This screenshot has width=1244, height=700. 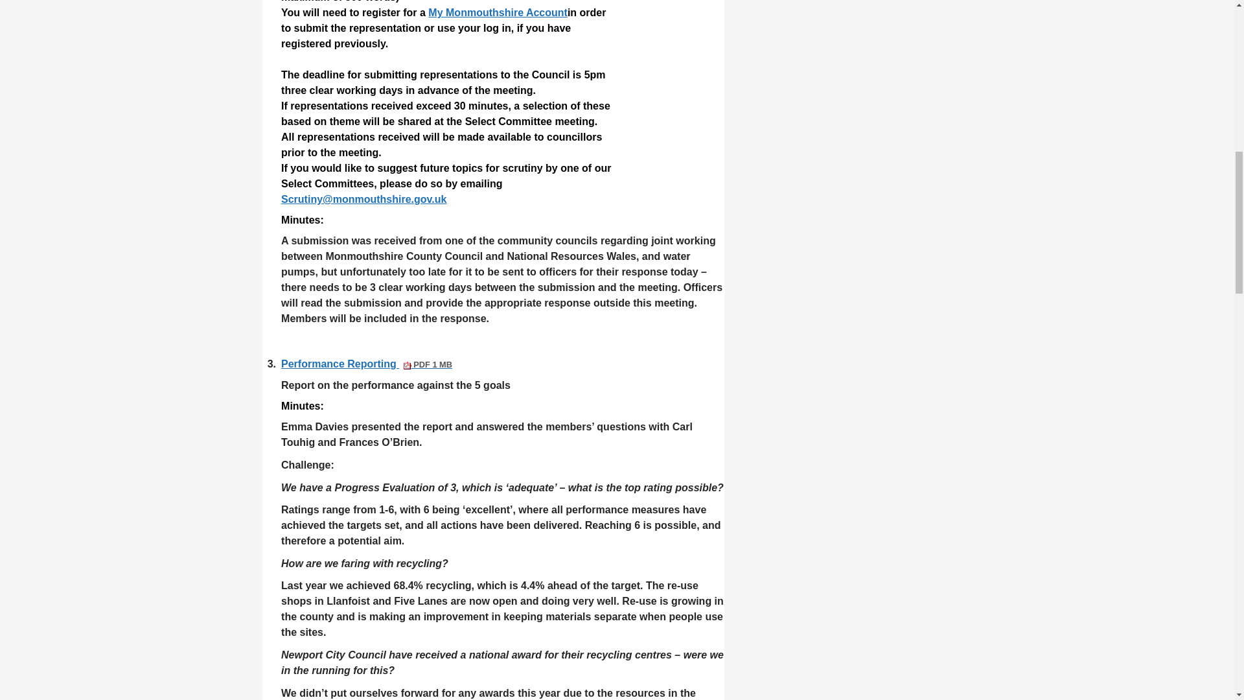 What do you see at coordinates (498, 12) in the screenshot?
I see `My Monmouthshire Account` at bounding box center [498, 12].